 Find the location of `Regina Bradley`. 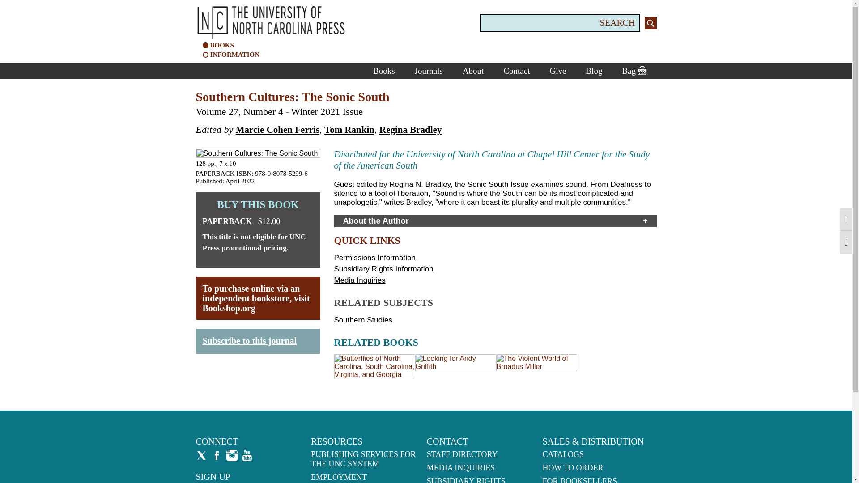

Regina Bradley is located at coordinates (410, 130).